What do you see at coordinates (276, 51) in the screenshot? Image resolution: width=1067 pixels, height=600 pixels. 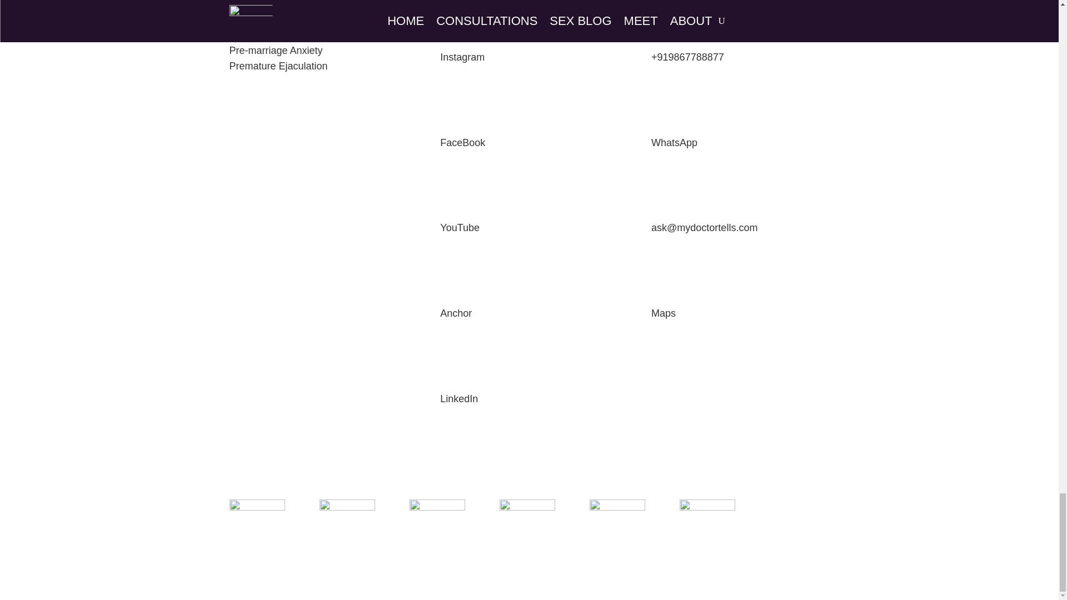 I see `Pre-marriage Anxiety` at bounding box center [276, 51].